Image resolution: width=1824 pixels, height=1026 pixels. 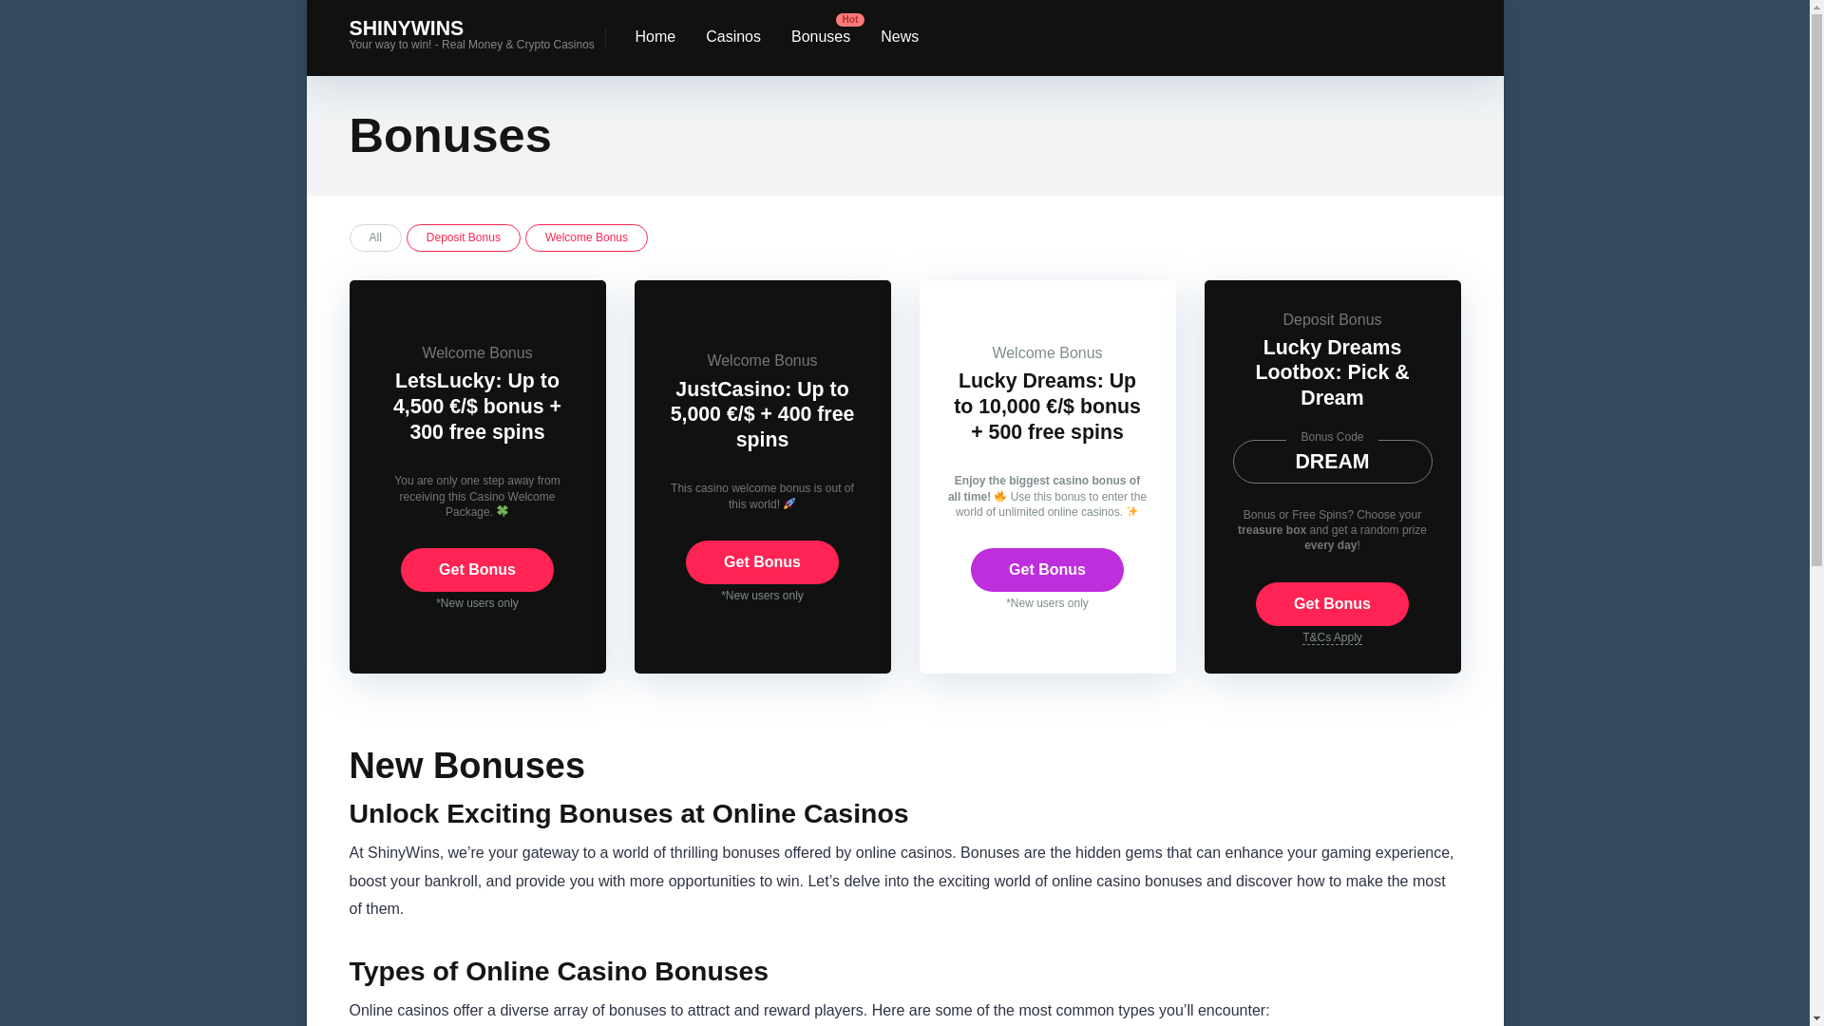 I want to click on SHINYWINS, so click(x=407, y=22).